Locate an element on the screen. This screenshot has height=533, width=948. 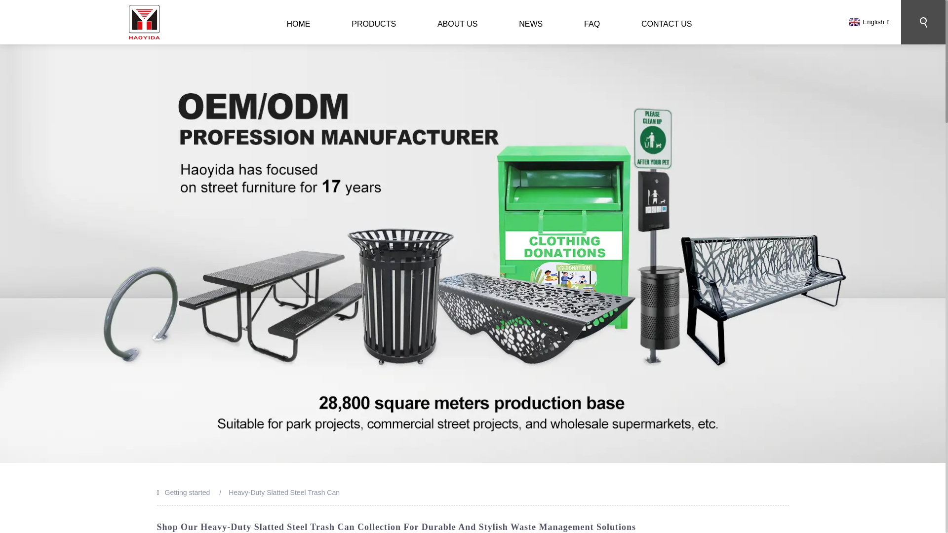
PRODUCTS is located at coordinates (373, 24).